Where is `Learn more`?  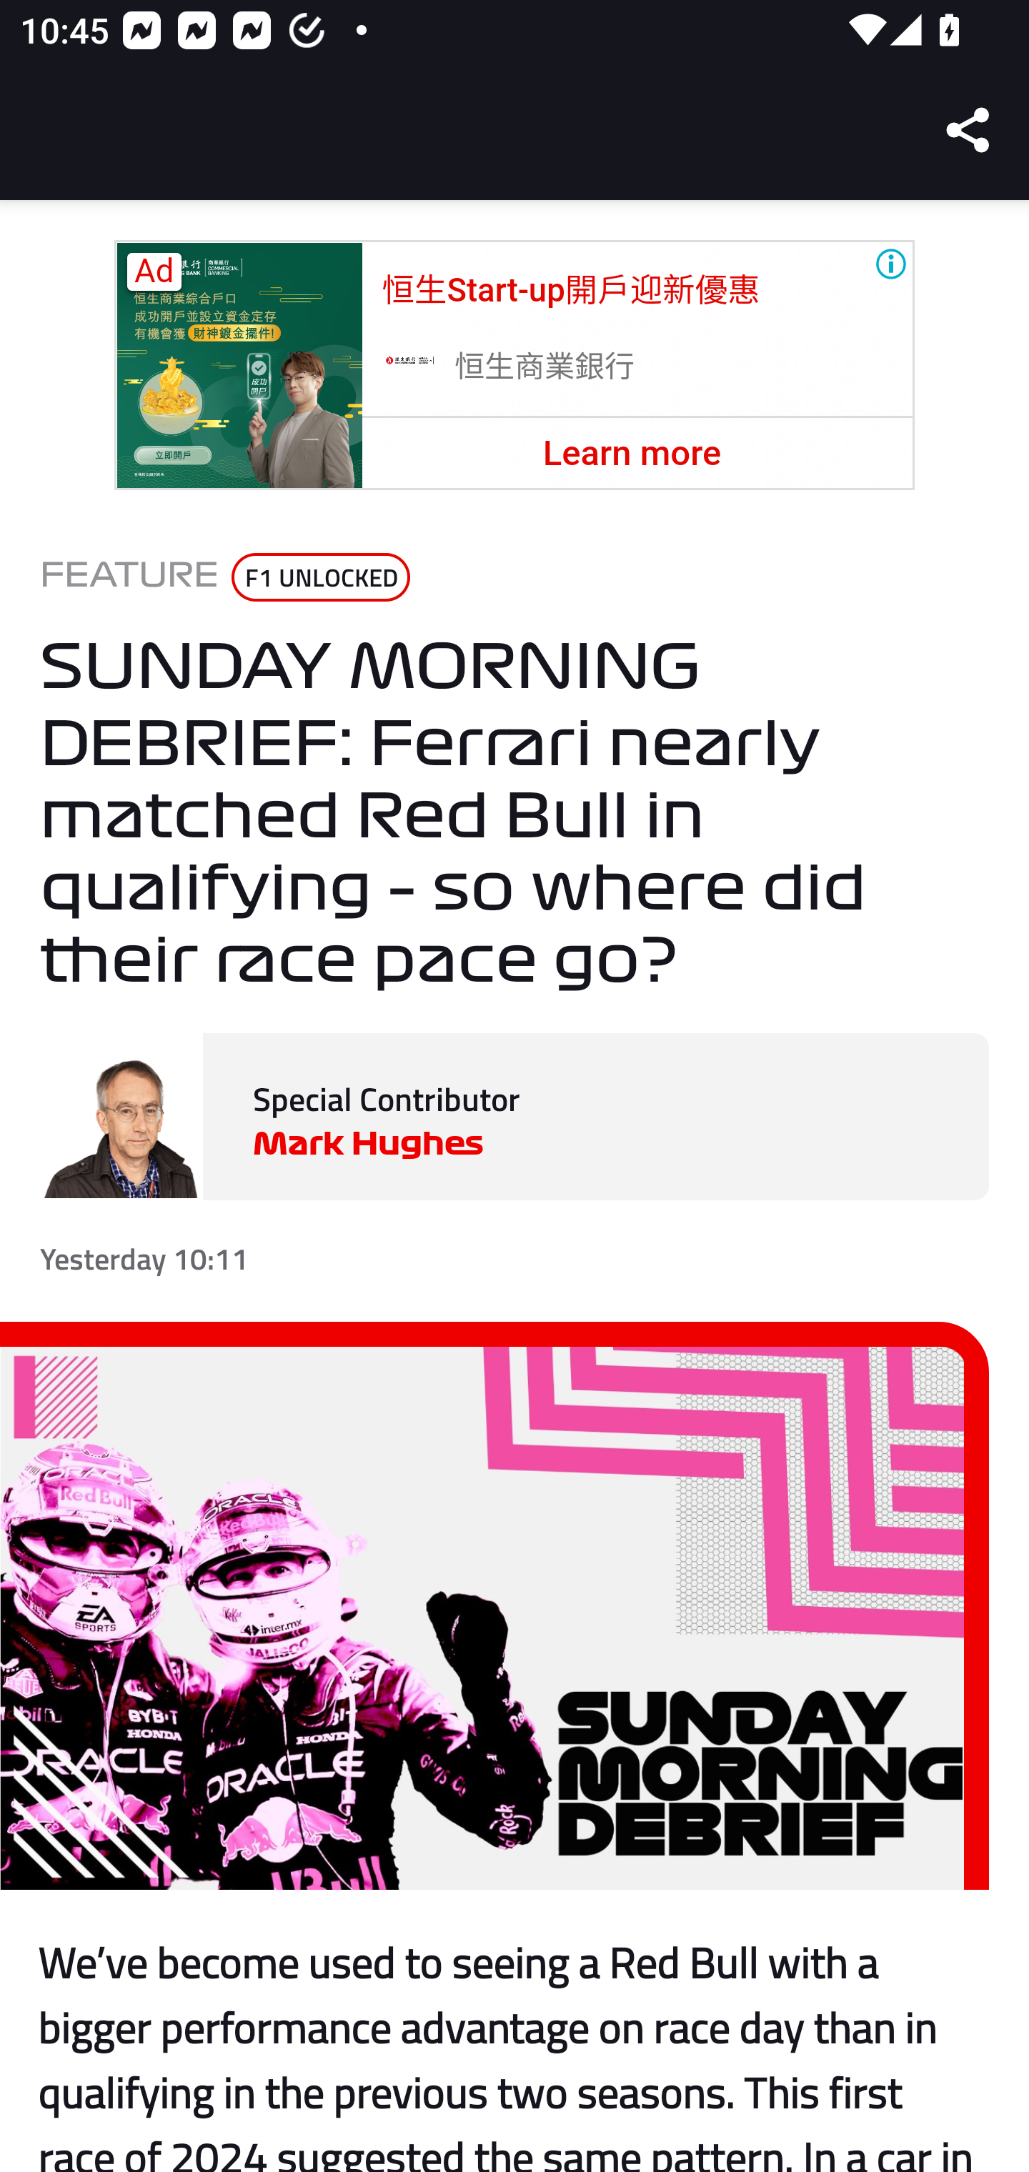 Learn more is located at coordinates (631, 453).